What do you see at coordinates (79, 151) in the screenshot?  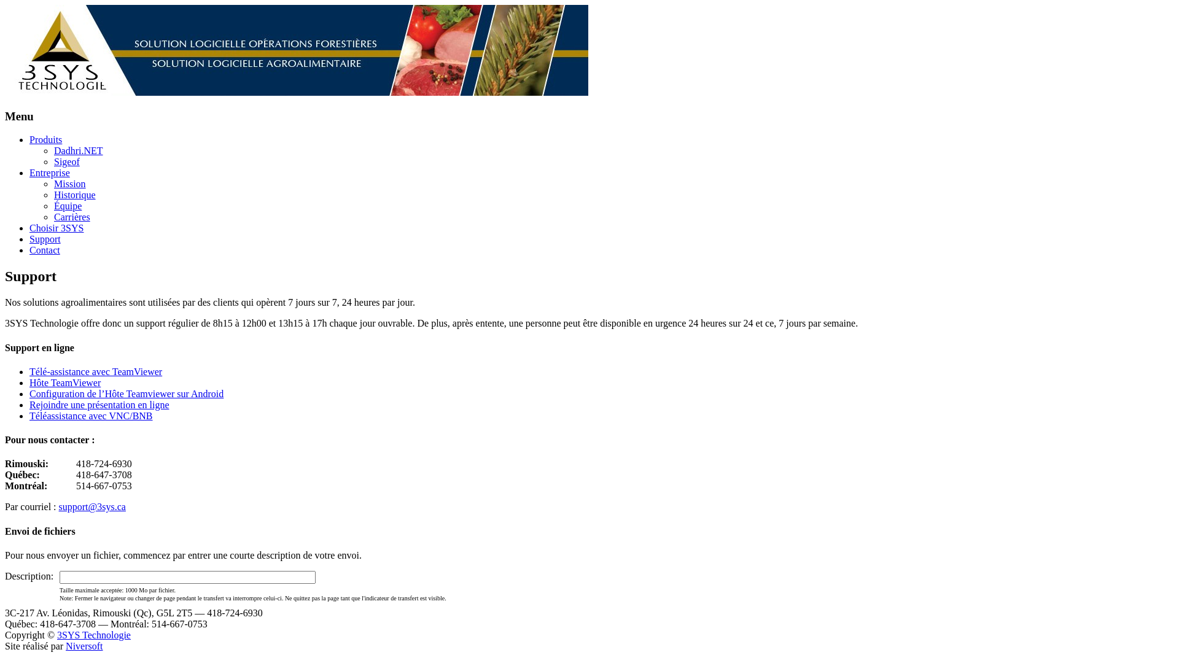 I see `Dadhri.NET` at bounding box center [79, 151].